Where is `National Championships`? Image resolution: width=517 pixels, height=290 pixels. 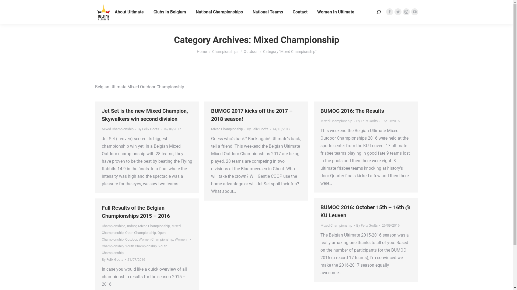
National Championships is located at coordinates (219, 12).